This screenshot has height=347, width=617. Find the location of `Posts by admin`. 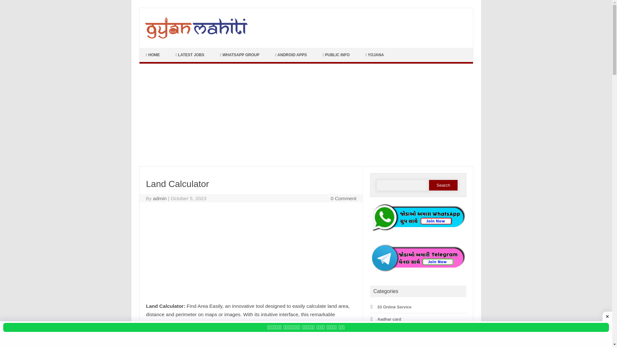

Posts by admin is located at coordinates (160, 199).